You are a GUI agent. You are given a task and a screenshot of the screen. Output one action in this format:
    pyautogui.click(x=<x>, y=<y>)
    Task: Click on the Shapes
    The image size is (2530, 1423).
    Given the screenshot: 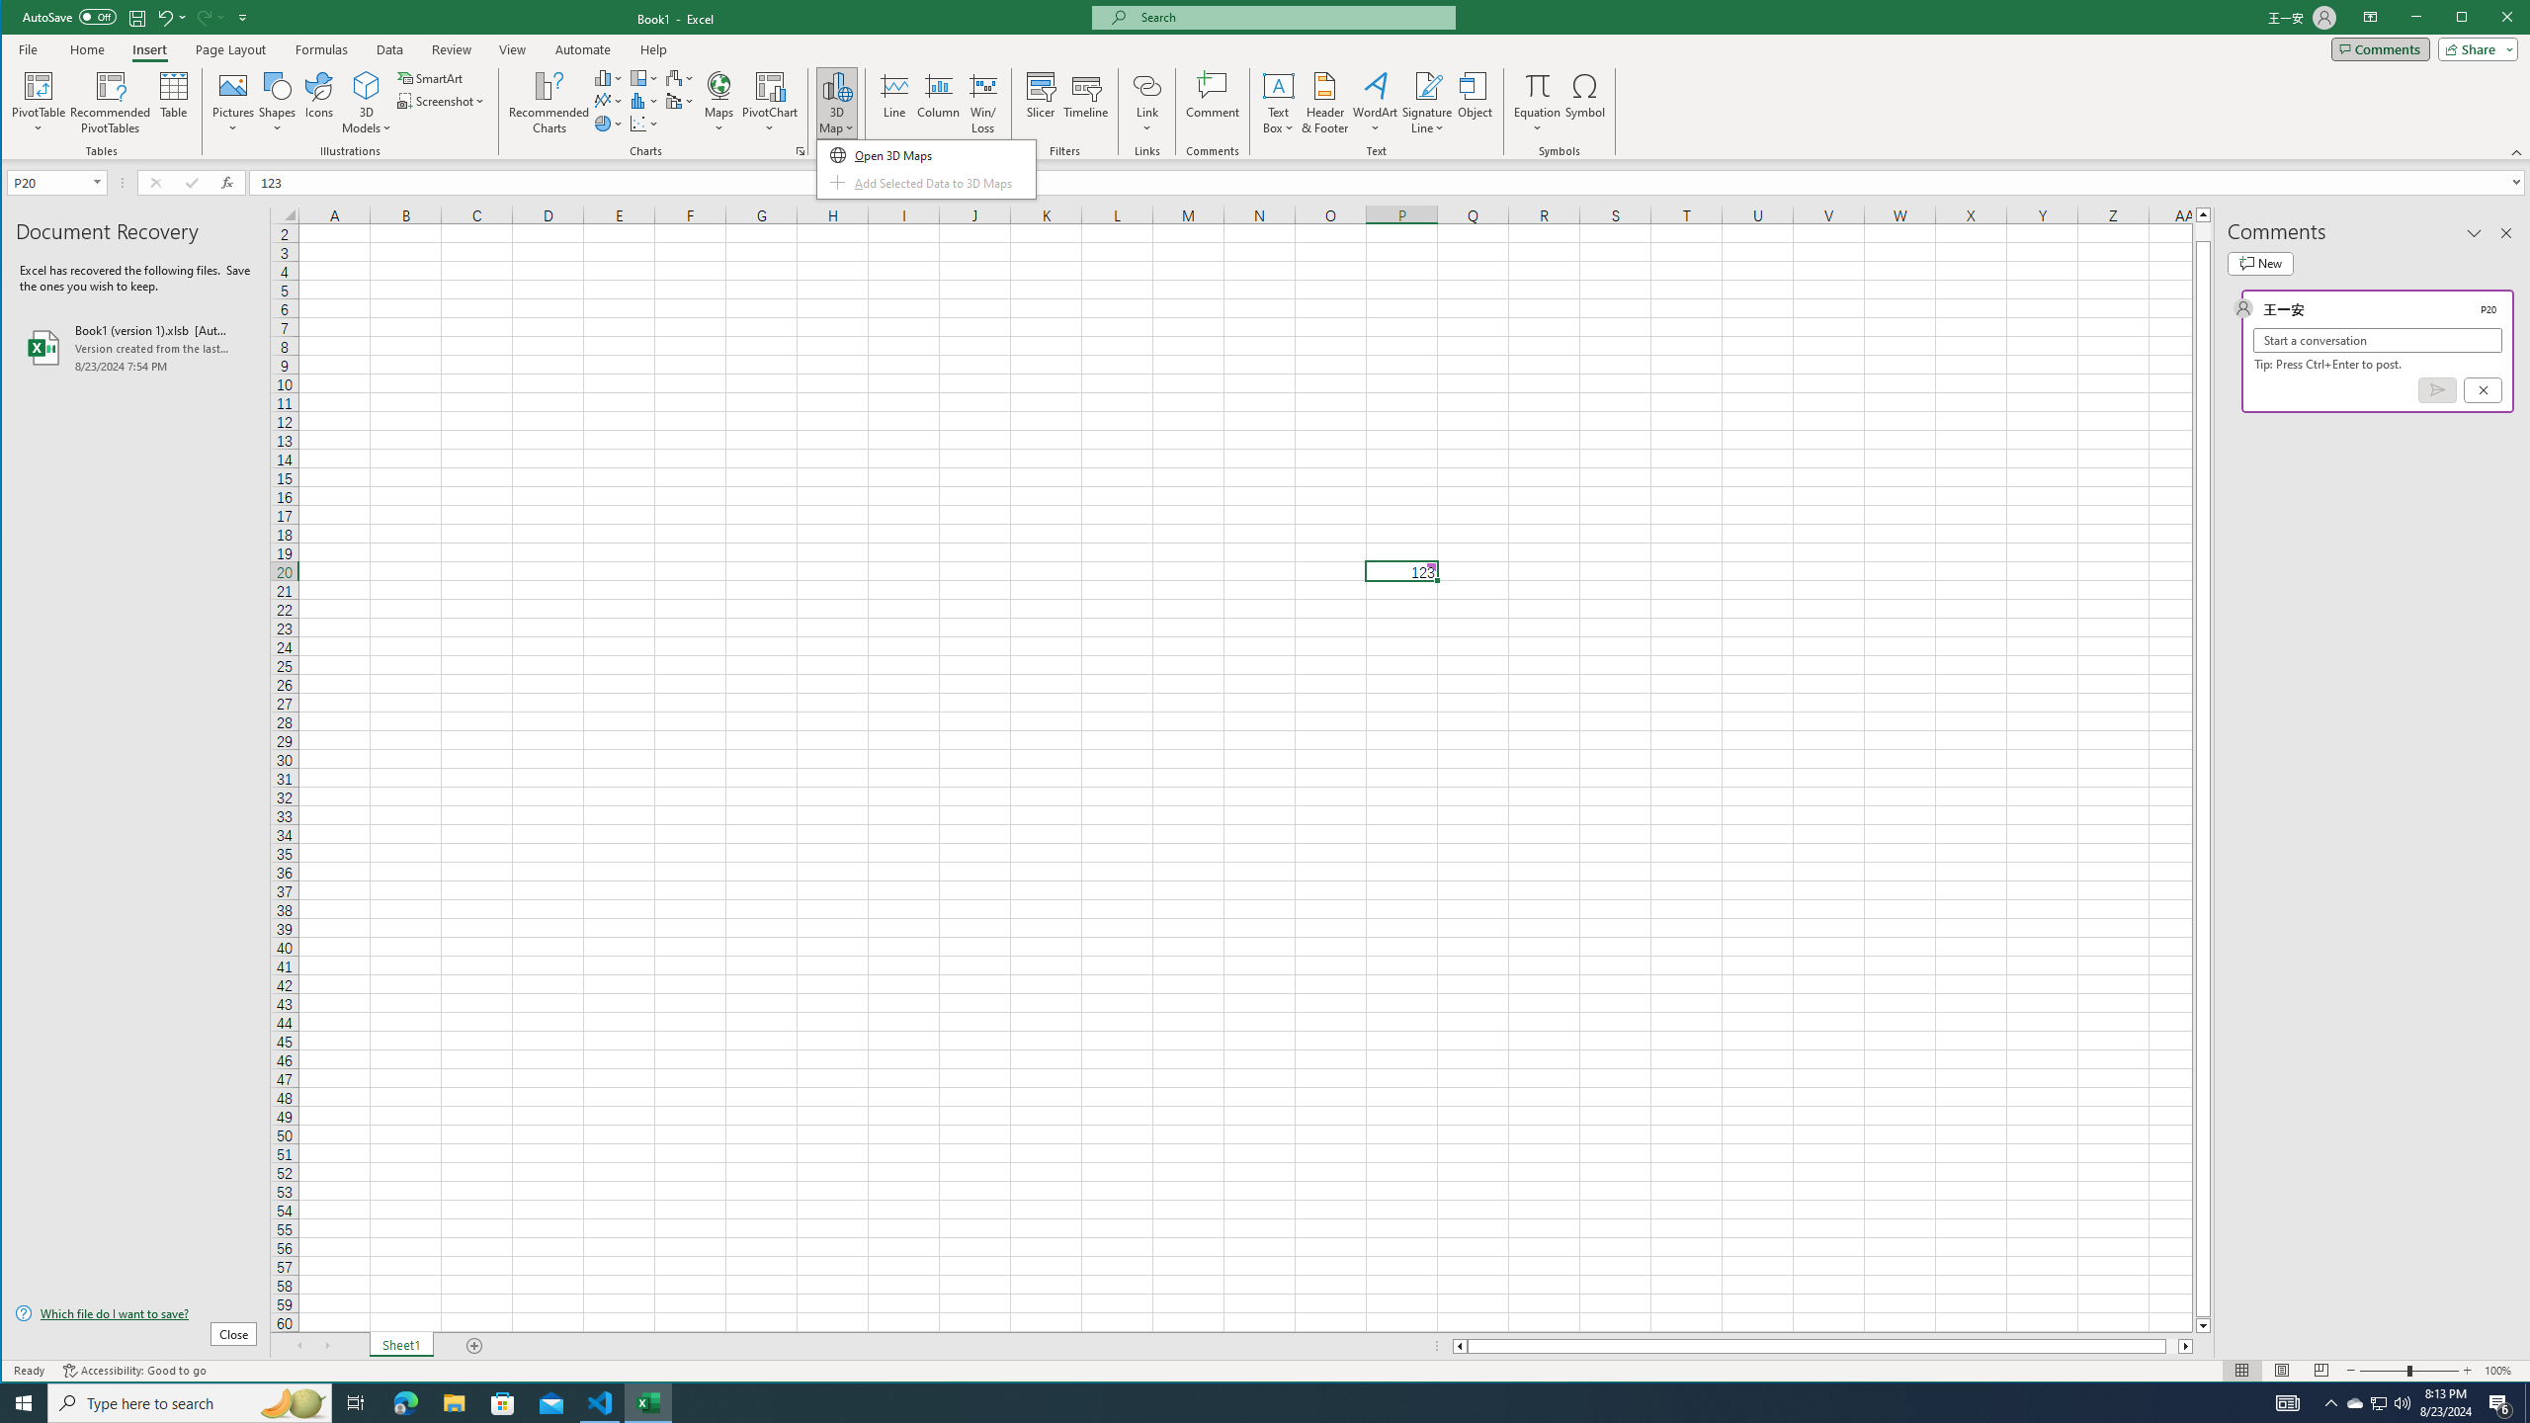 What is the action you would take?
    pyautogui.click(x=279, y=103)
    